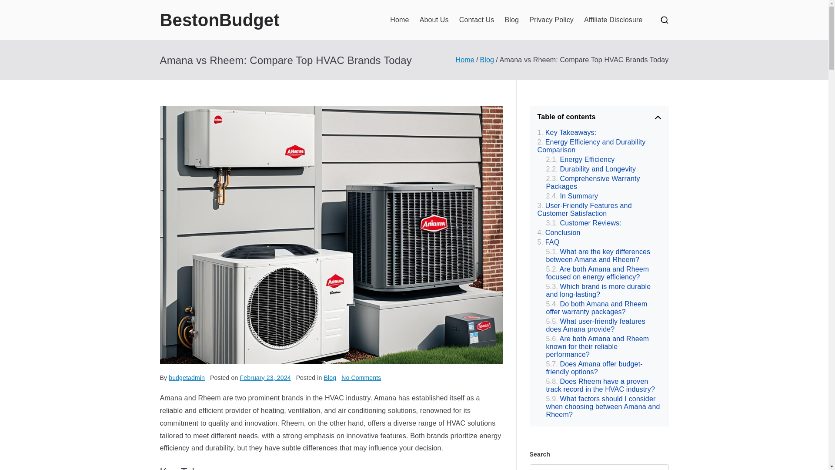  Describe the element at coordinates (477, 20) in the screenshot. I see `Home` at that location.